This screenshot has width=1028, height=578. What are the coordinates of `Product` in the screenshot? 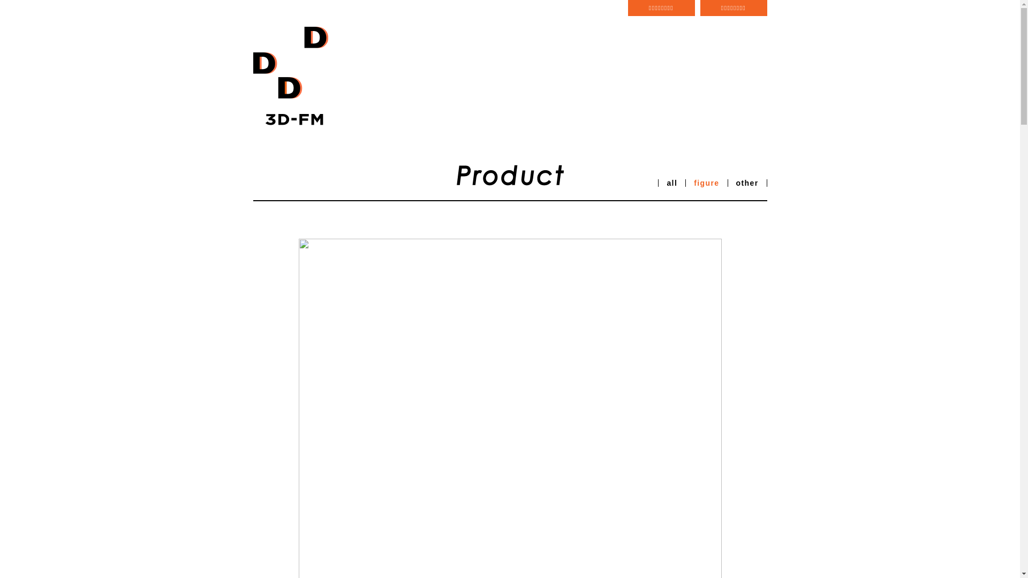 It's located at (437, 71).